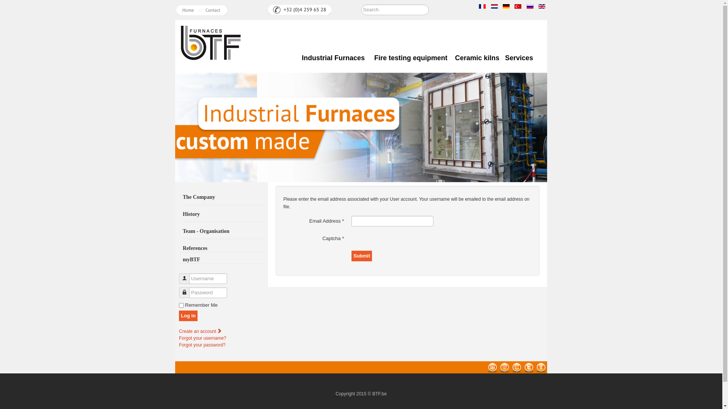 This screenshot has width=728, height=409. I want to click on Fire testing equipment, so click(411, 58).